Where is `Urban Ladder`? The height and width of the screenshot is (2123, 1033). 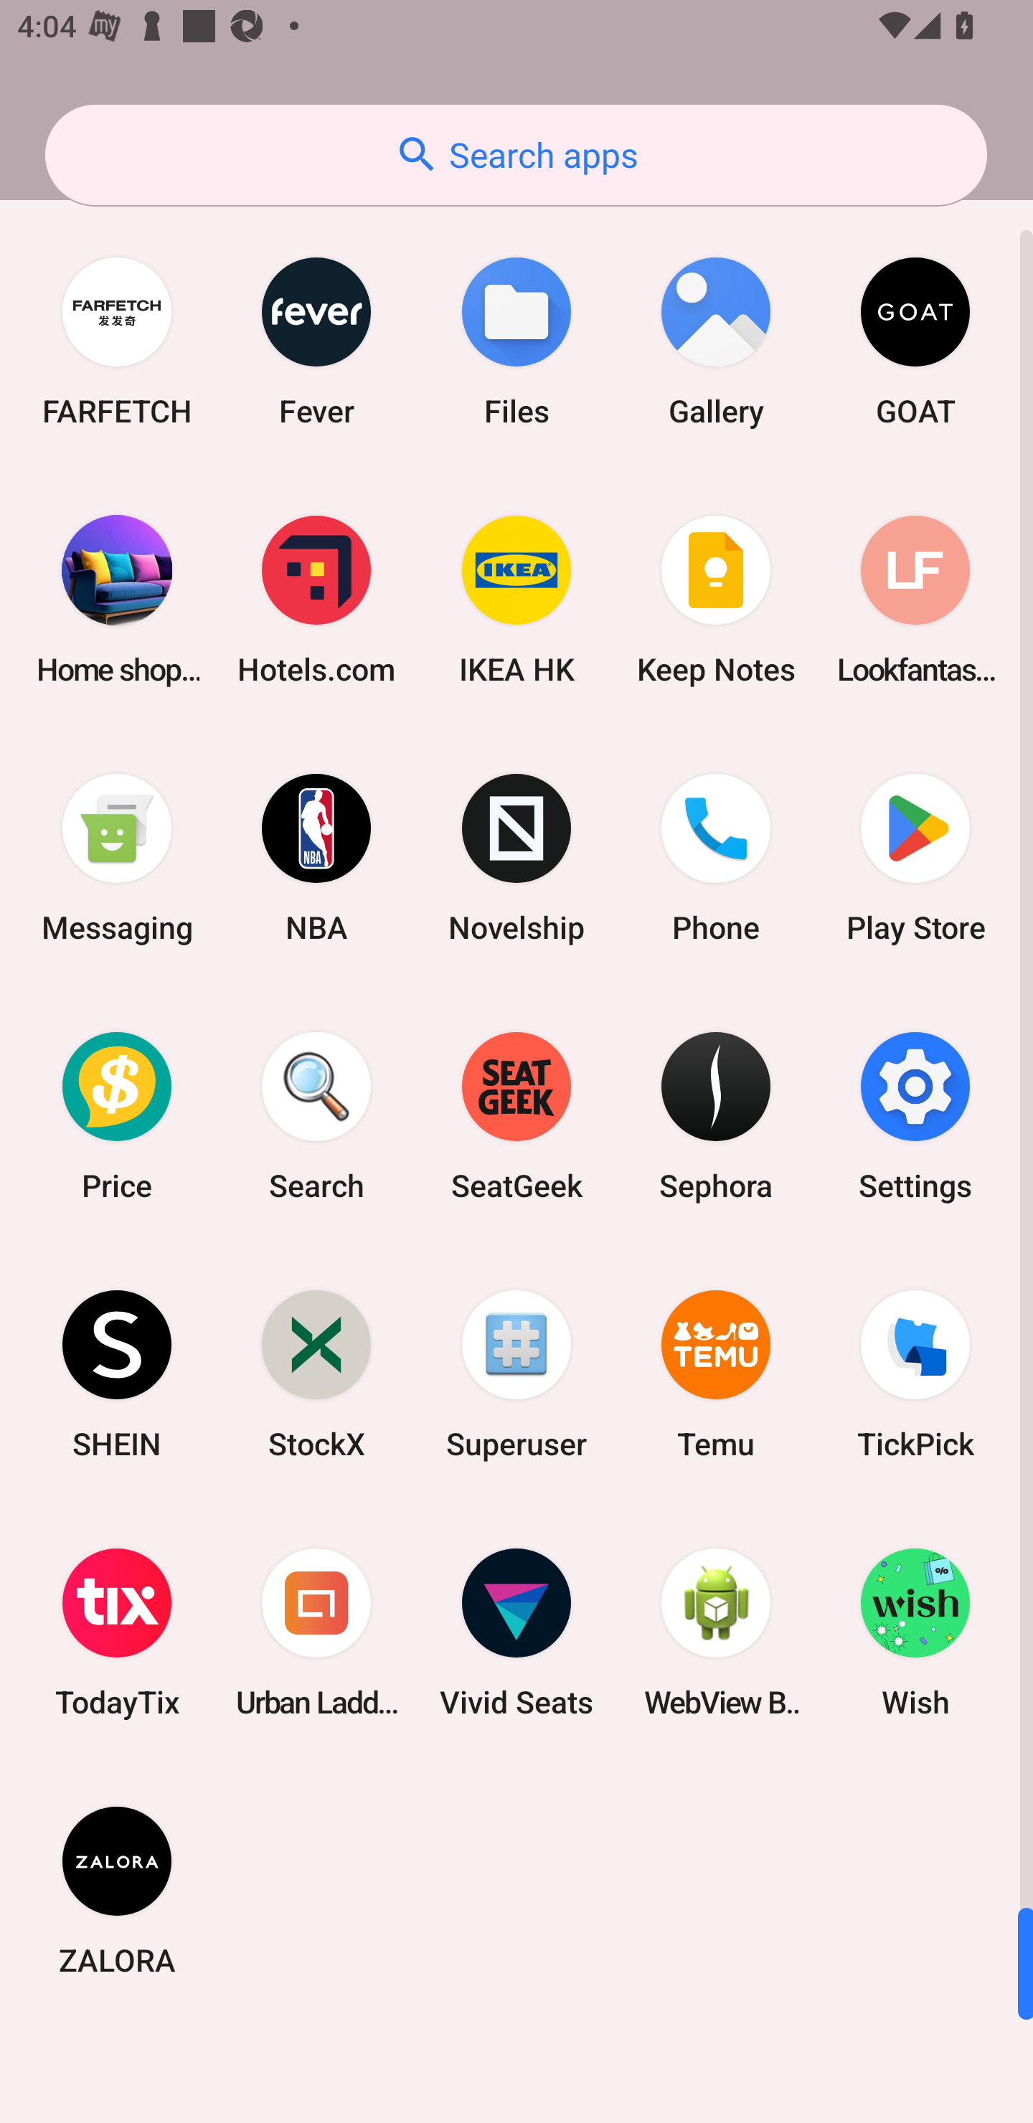 Urban Ladder is located at coordinates (316, 1632).